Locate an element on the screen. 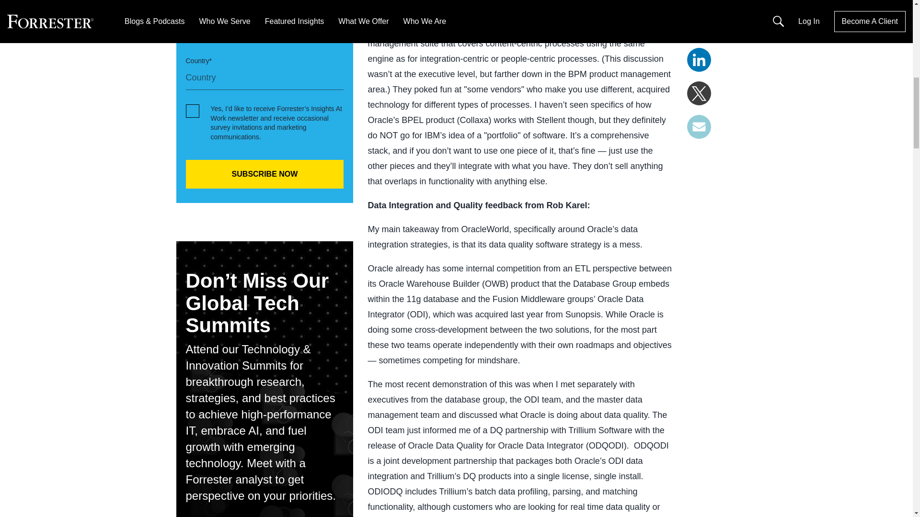 The width and height of the screenshot is (920, 517). Subscribe Now is located at coordinates (264, 174).